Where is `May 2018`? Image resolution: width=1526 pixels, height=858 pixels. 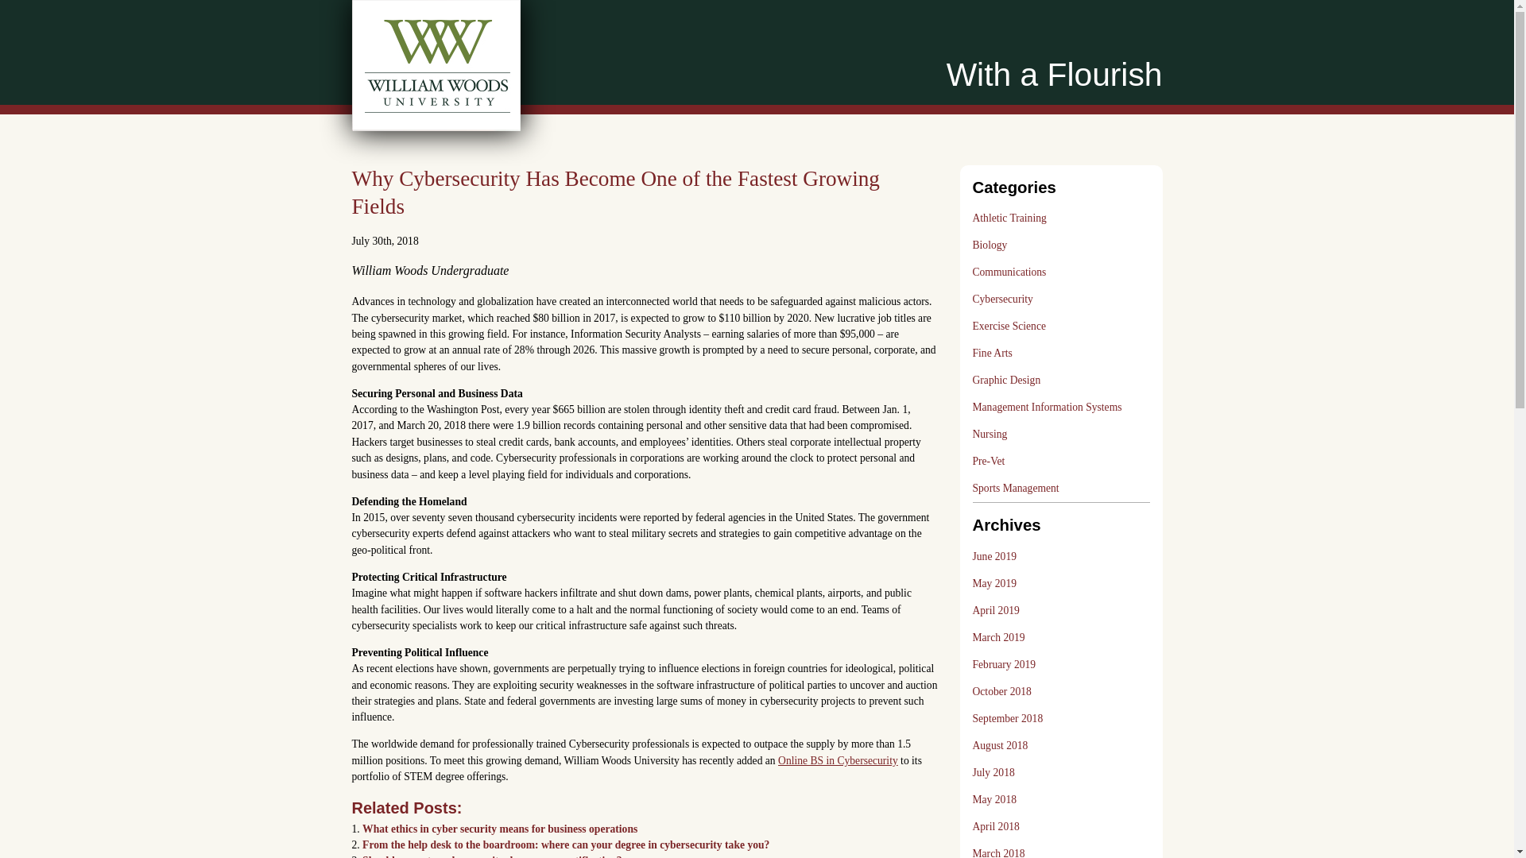 May 2018 is located at coordinates (995, 799).